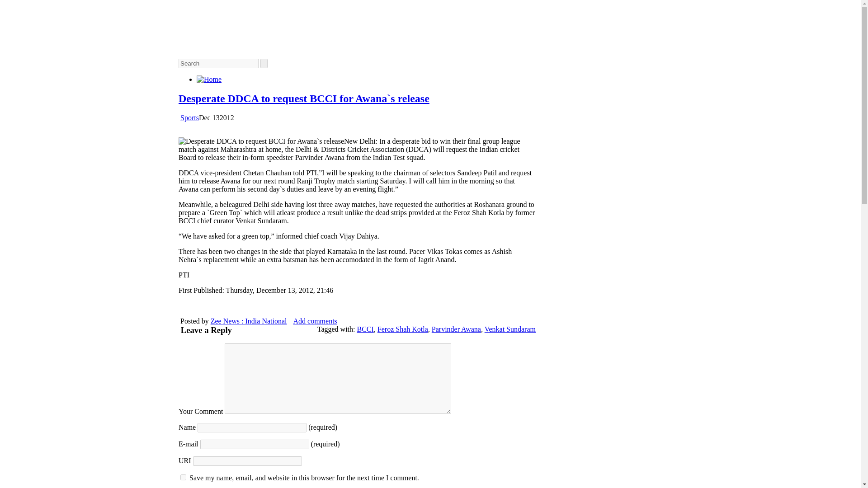  Describe the element at coordinates (510, 329) in the screenshot. I see `Venkat Sundaram` at that location.